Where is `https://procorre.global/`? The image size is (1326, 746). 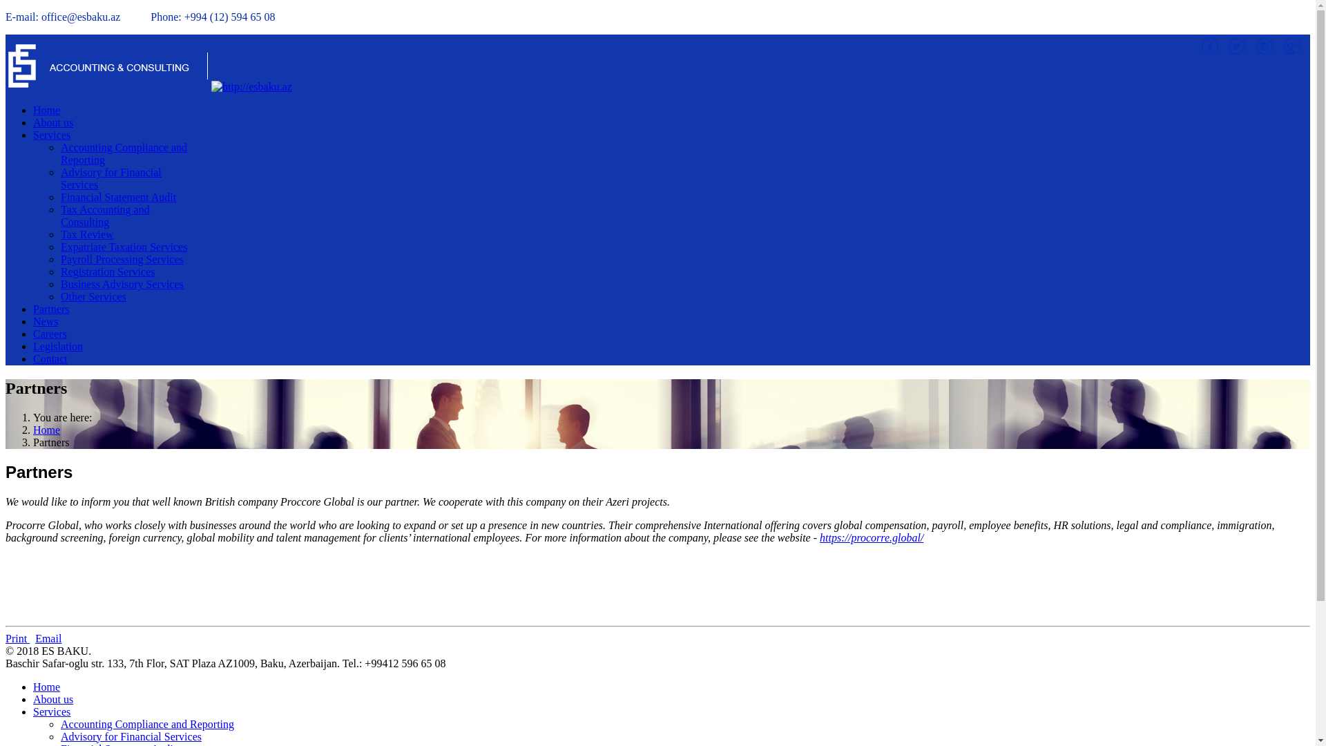
https://procorre.global/ is located at coordinates (872, 537).